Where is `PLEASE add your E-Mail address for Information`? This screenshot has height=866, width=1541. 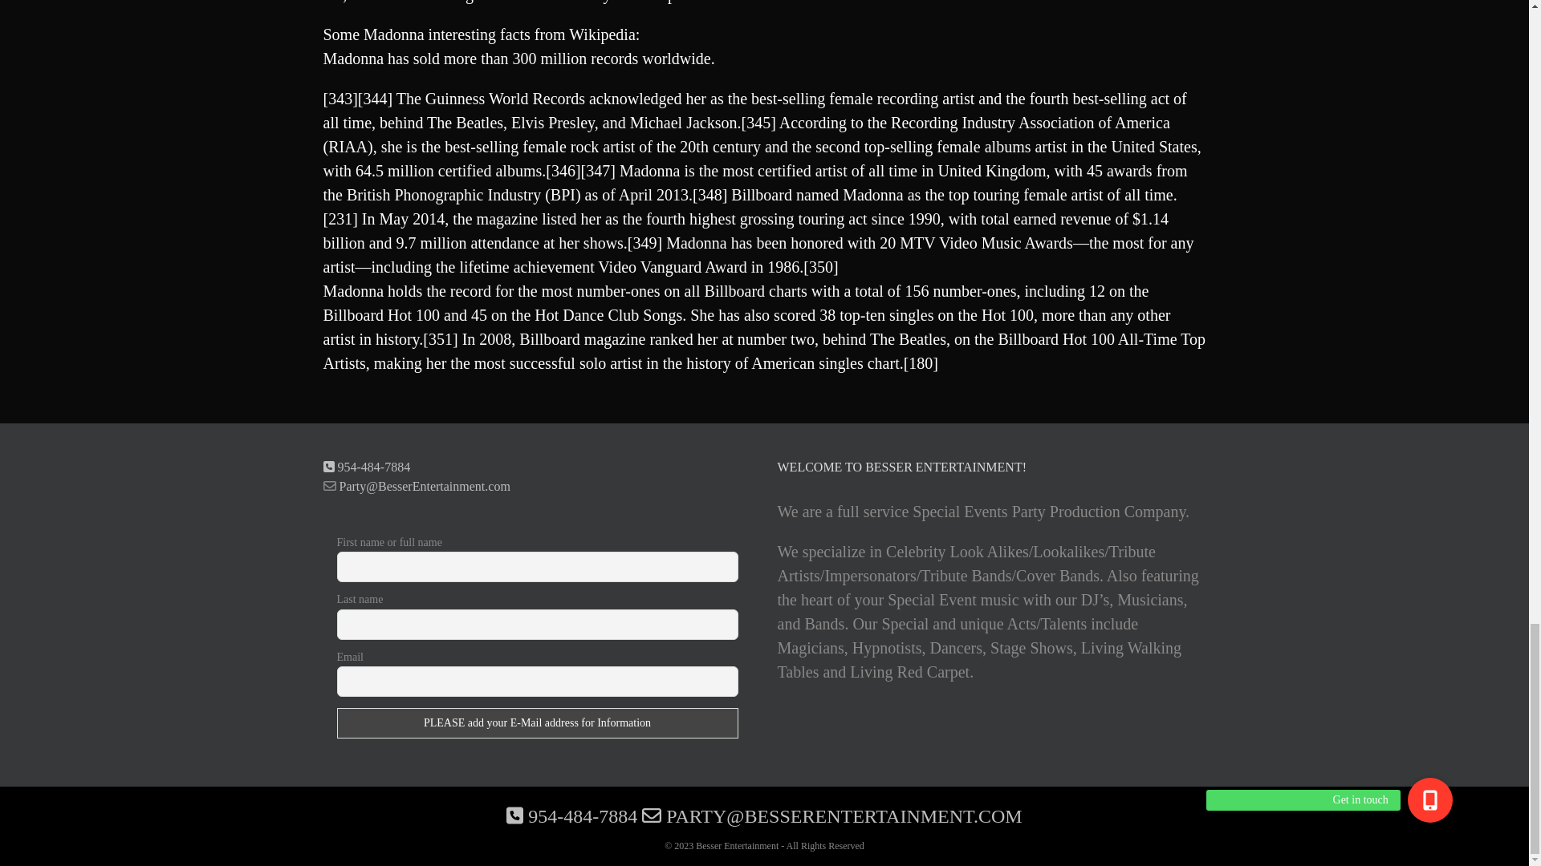
PLEASE add your E-Mail address for Information is located at coordinates (538, 723).